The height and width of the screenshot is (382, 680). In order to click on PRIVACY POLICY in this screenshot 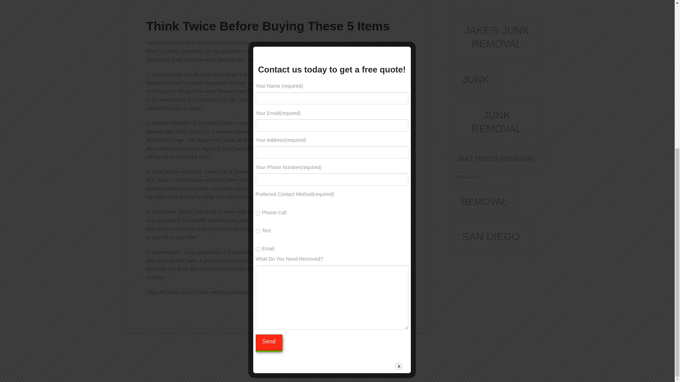, I will do `click(394, 357)`.